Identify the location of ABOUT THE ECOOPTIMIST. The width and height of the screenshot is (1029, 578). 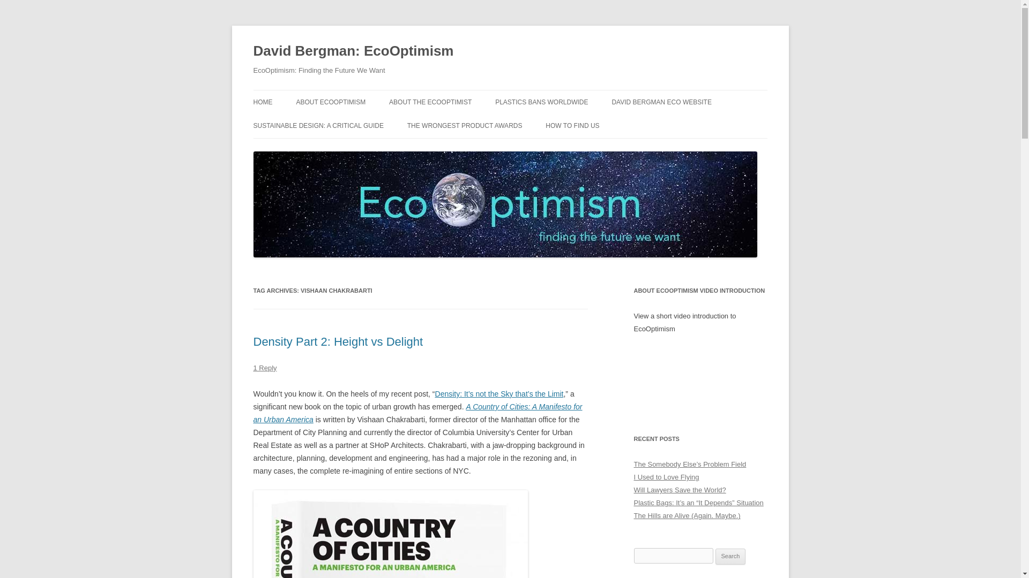
(430, 102).